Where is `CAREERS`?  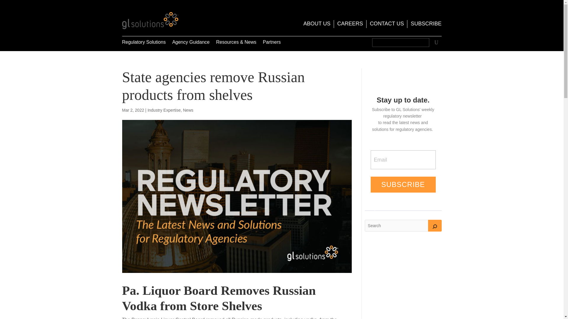
CAREERS is located at coordinates (350, 25).